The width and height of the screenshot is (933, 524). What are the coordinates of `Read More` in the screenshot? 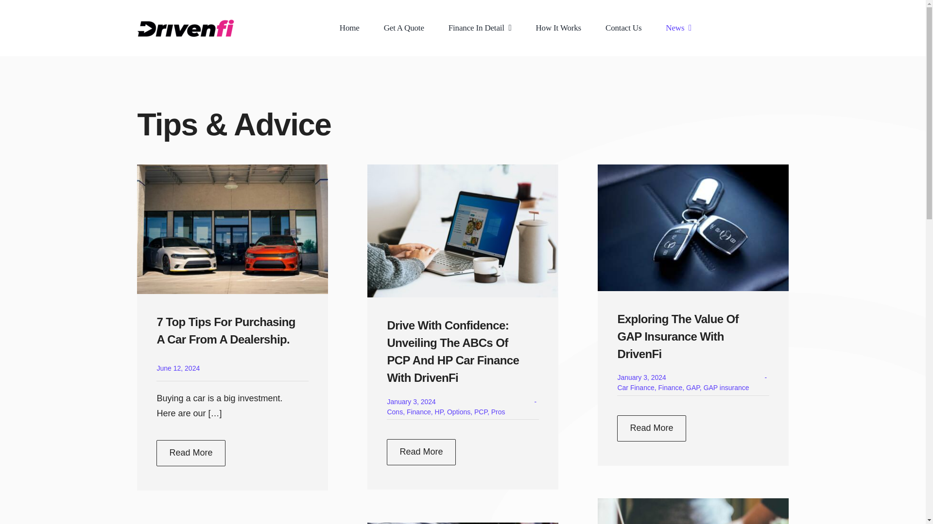 It's located at (421, 452).